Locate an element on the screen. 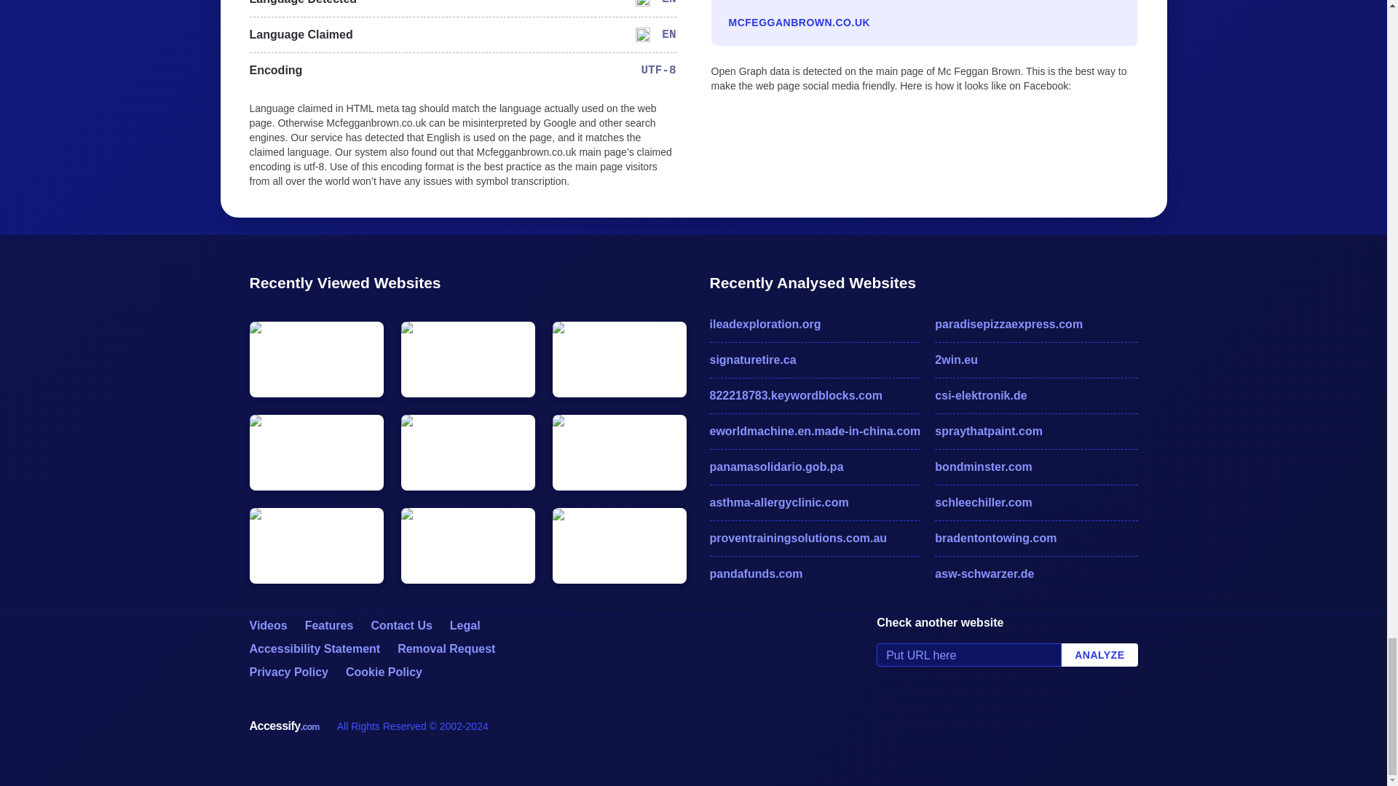 The image size is (1398, 786). ileadexploration.org is located at coordinates (814, 325).